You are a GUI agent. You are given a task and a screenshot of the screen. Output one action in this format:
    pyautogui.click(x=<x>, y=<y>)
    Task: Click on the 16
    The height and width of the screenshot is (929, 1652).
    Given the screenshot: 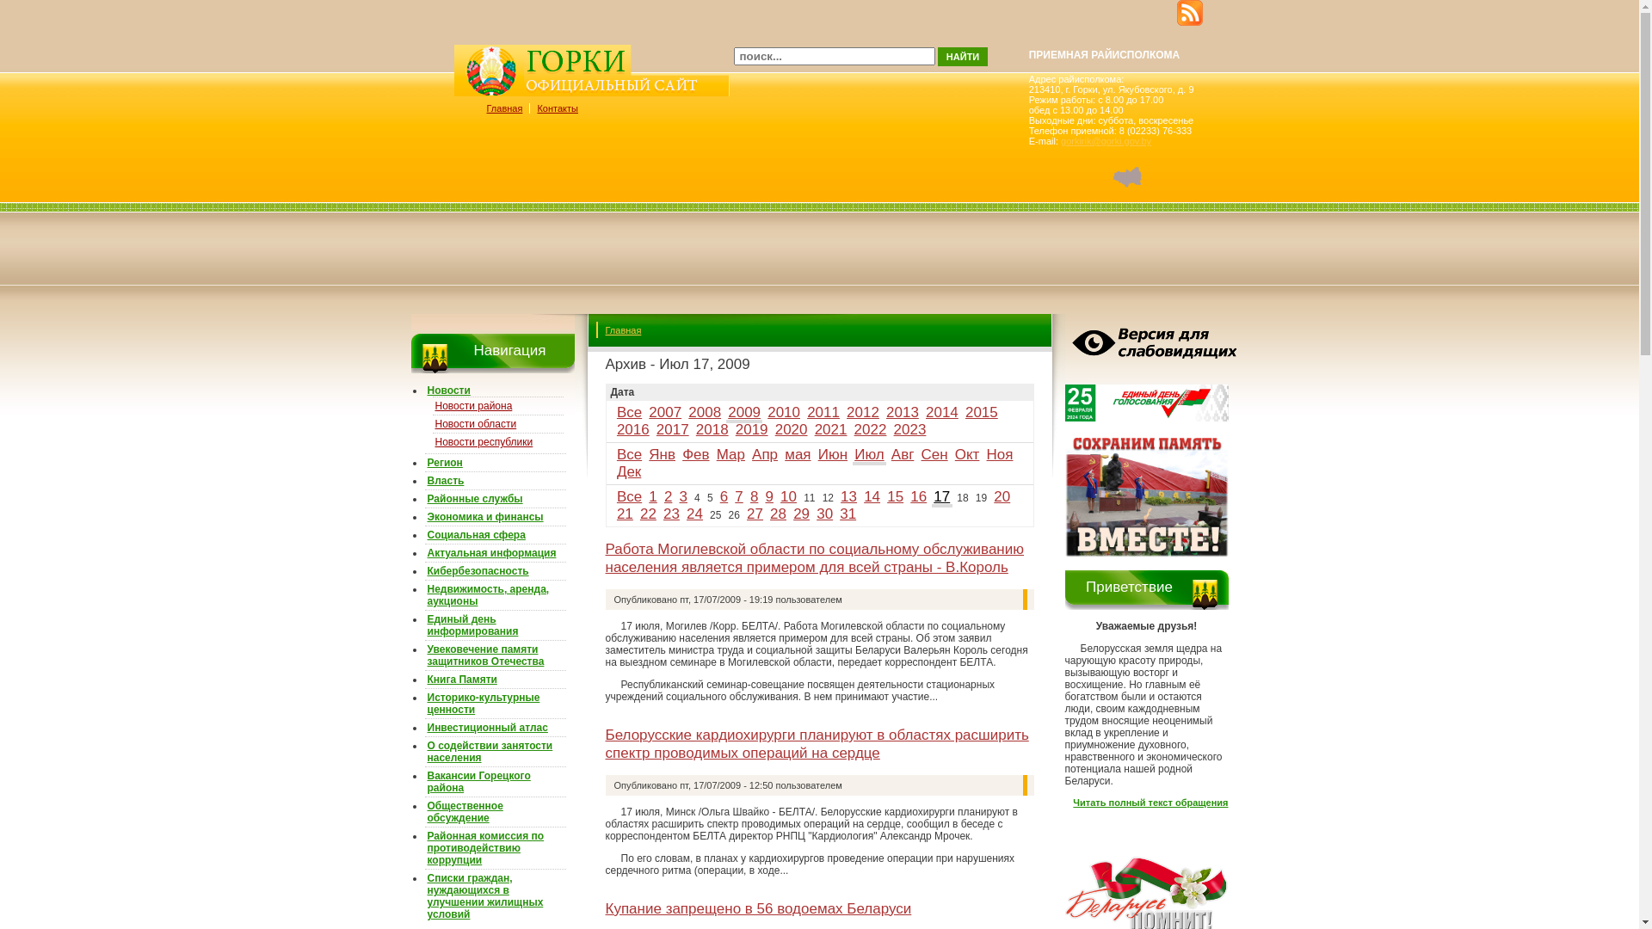 What is the action you would take?
    pyautogui.click(x=919, y=497)
    